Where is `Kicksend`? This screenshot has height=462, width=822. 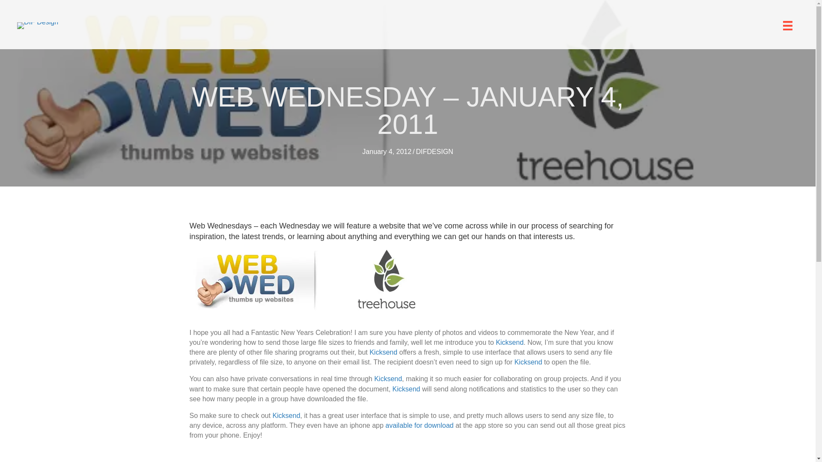 Kicksend is located at coordinates (286, 415).